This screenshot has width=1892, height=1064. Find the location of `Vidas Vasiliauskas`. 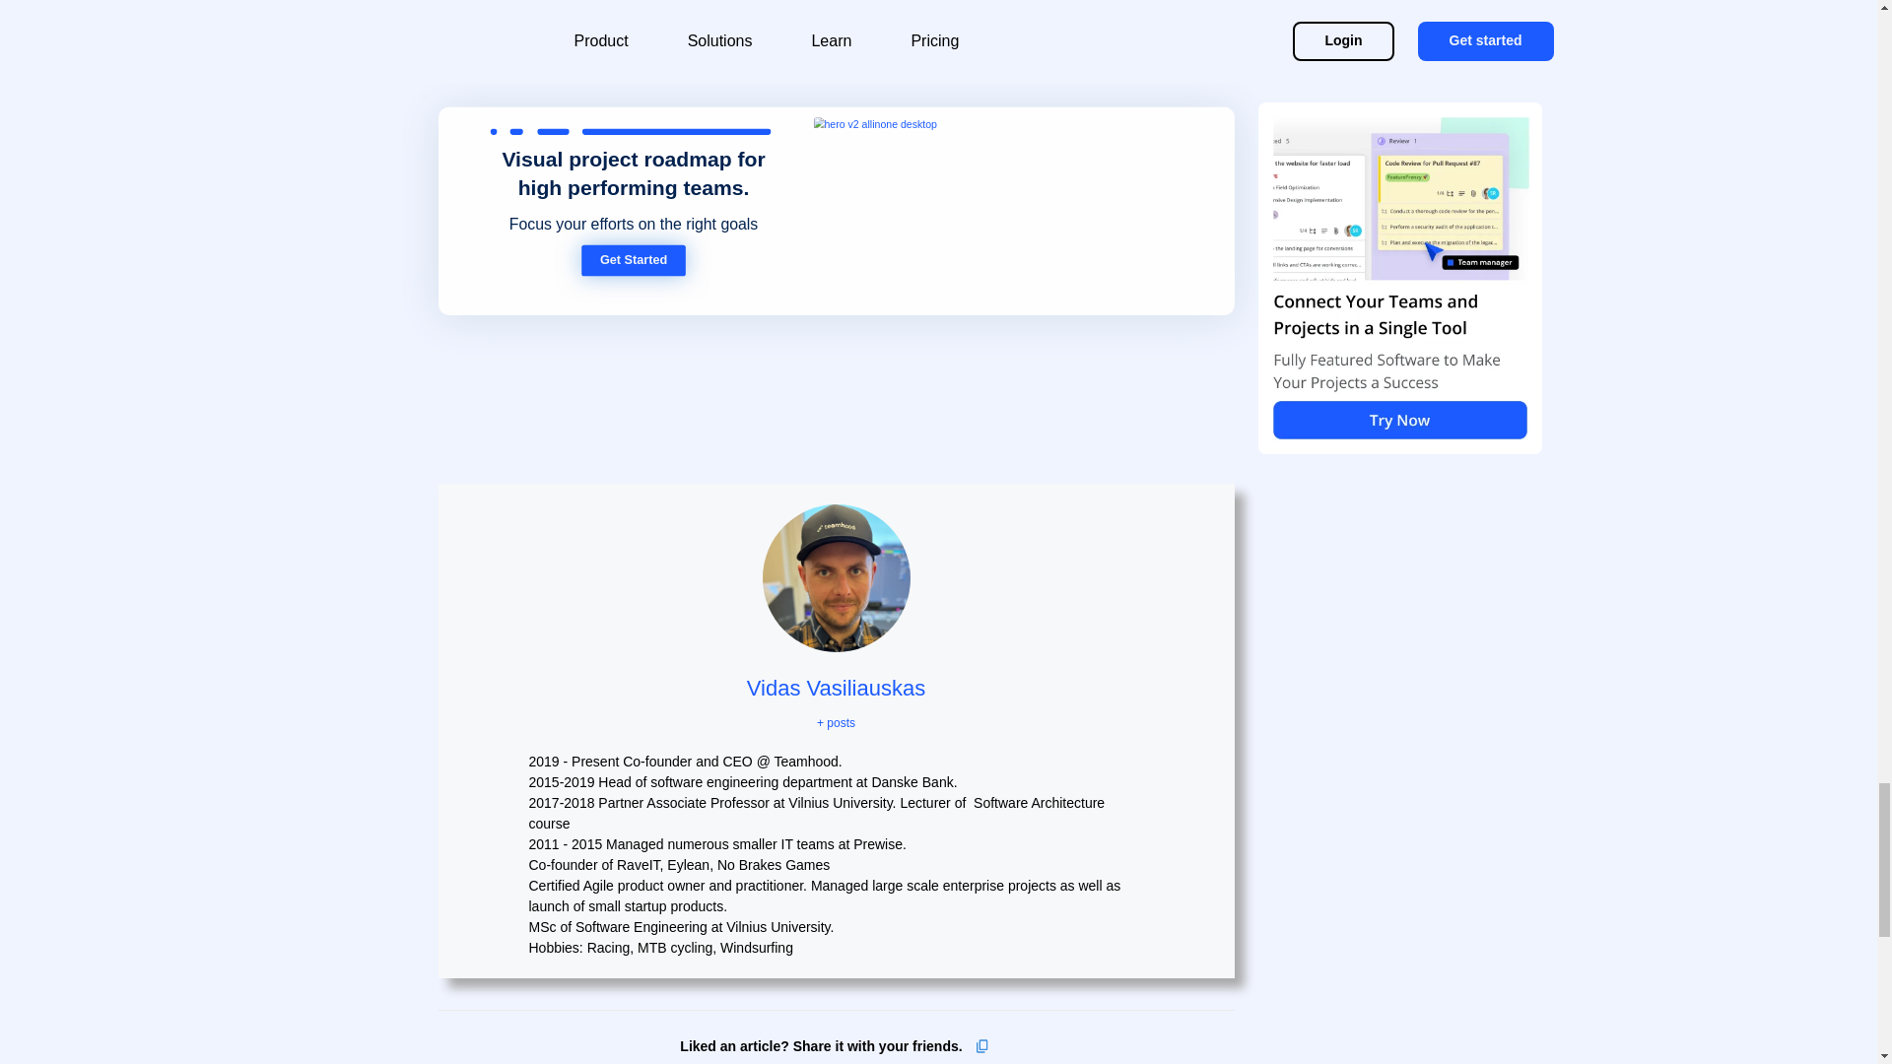

Vidas Vasiliauskas is located at coordinates (836, 688).